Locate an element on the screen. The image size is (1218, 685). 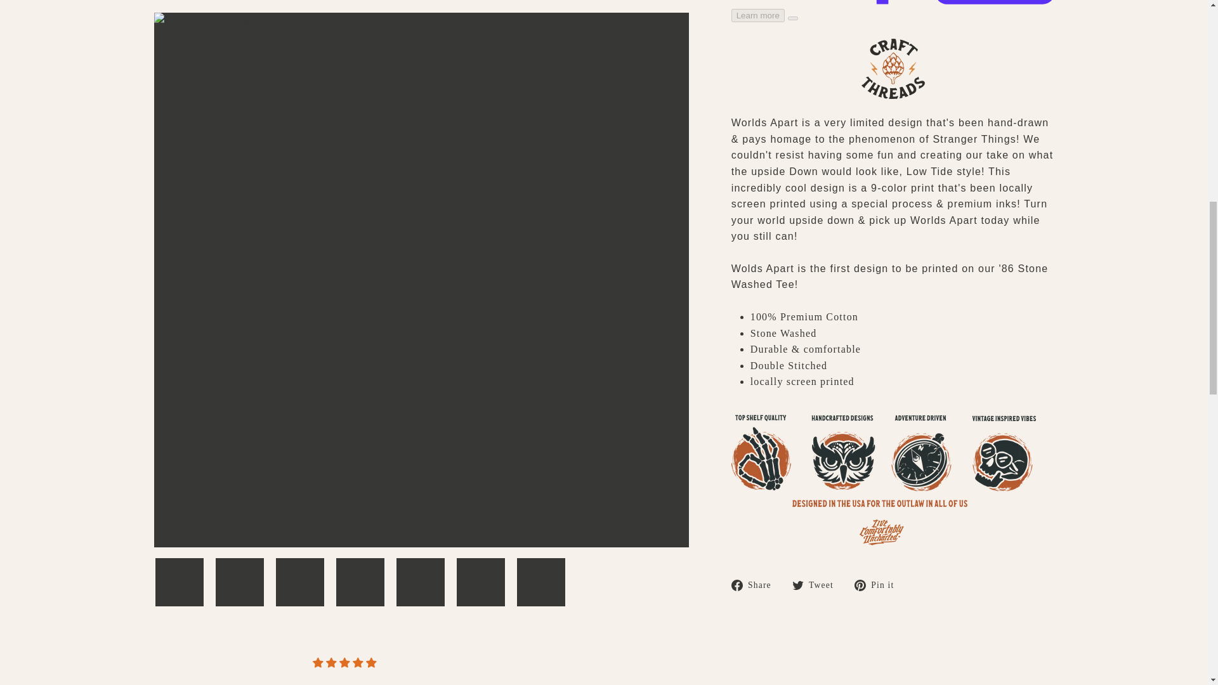
Pin on Pinterest is located at coordinates (879, 585).